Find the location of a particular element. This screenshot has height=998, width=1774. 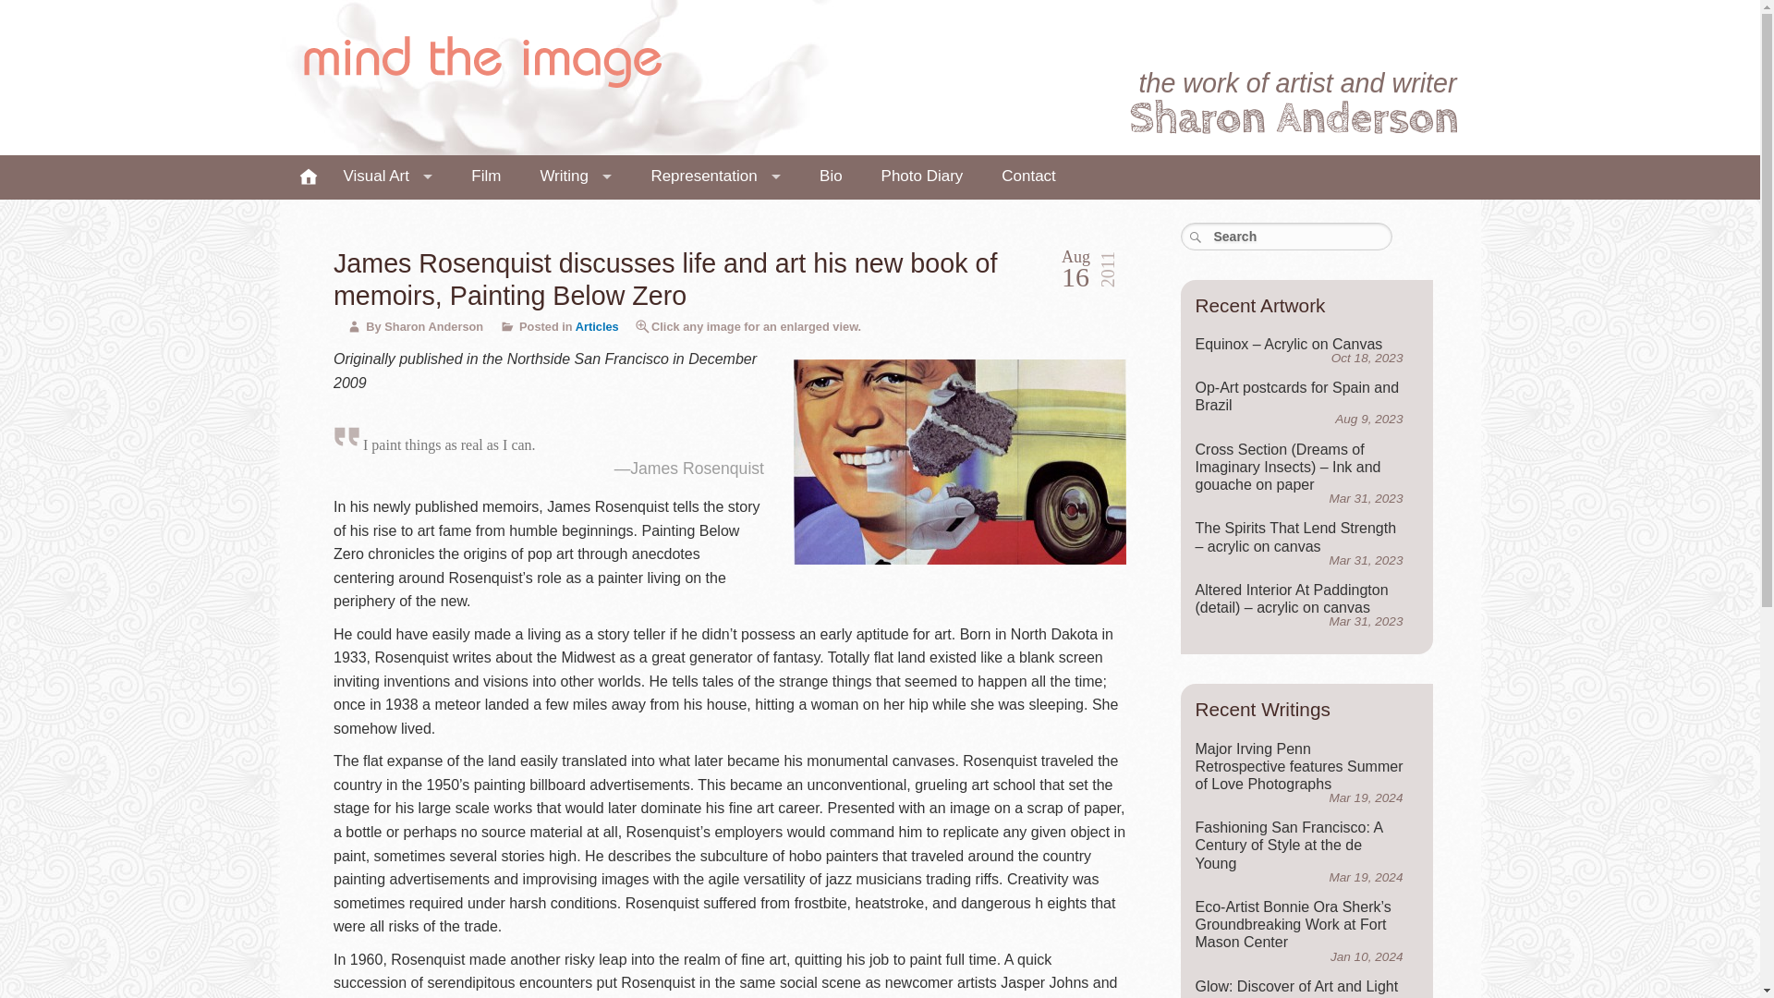

Bio is located at coordinates (481, 60).